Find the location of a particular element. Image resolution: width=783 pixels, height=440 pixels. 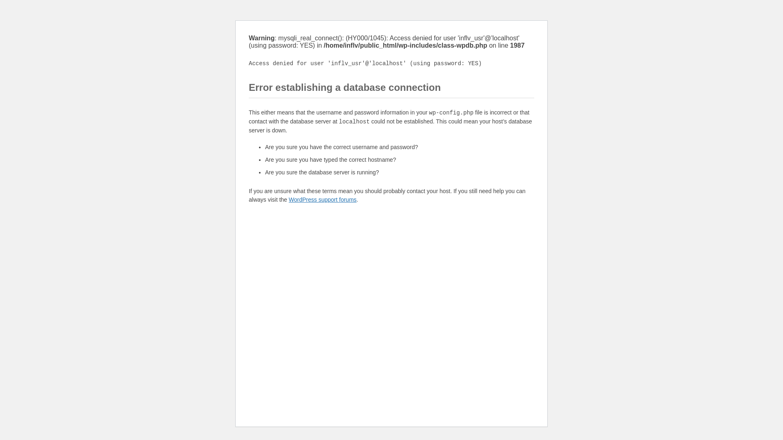

WordPress support forums is located at coordinates (322, 199).